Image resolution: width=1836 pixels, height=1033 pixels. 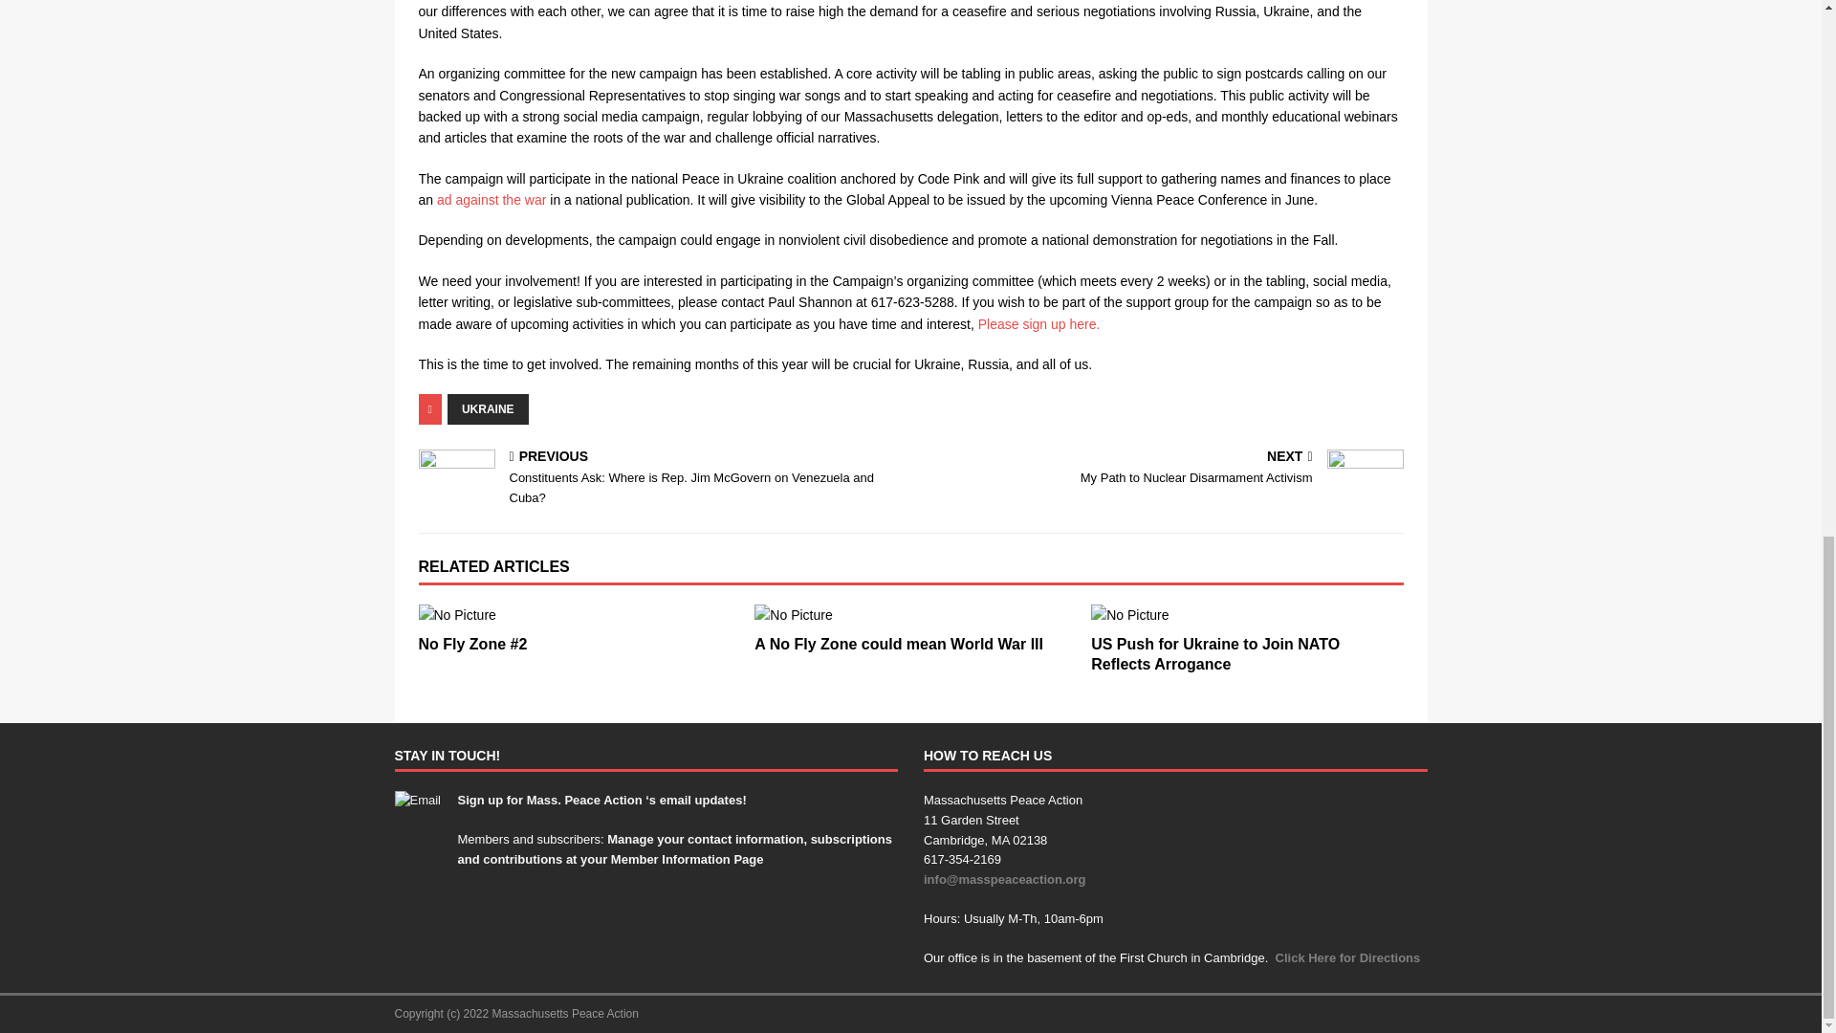 I want to click on US Push for Ukraine to Join NATO Reflects Arrogance, so click(x=1214, y=654).